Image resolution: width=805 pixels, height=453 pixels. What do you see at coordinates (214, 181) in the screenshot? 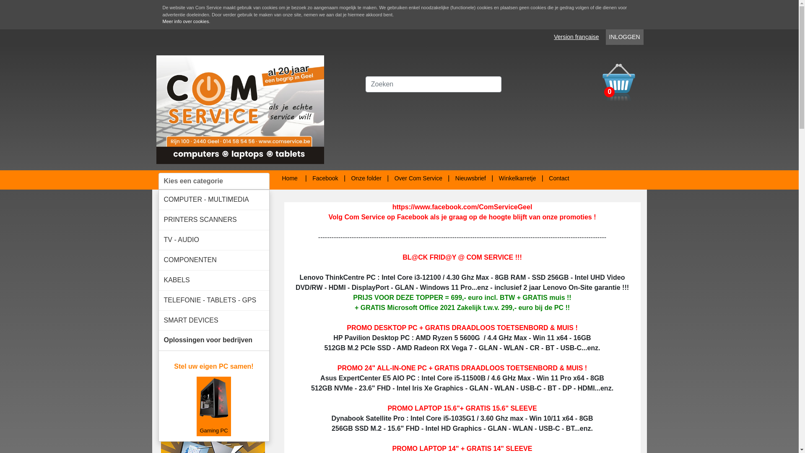
I see `Kies een categorie` at bounding box center [214, 181].